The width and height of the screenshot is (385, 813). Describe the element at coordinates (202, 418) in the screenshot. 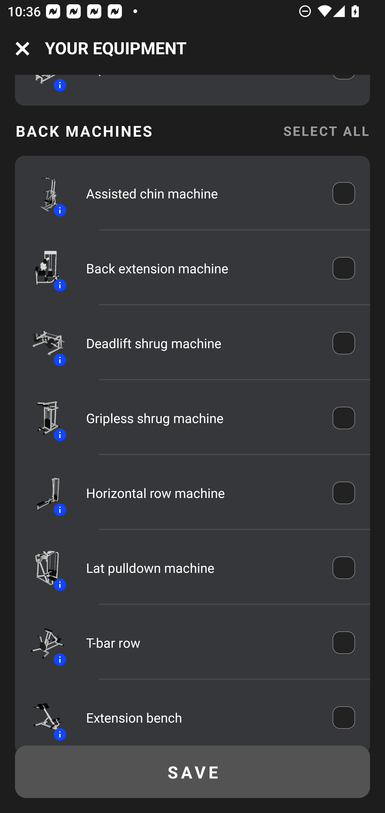

I see `Gripless shrug machine` at that location.